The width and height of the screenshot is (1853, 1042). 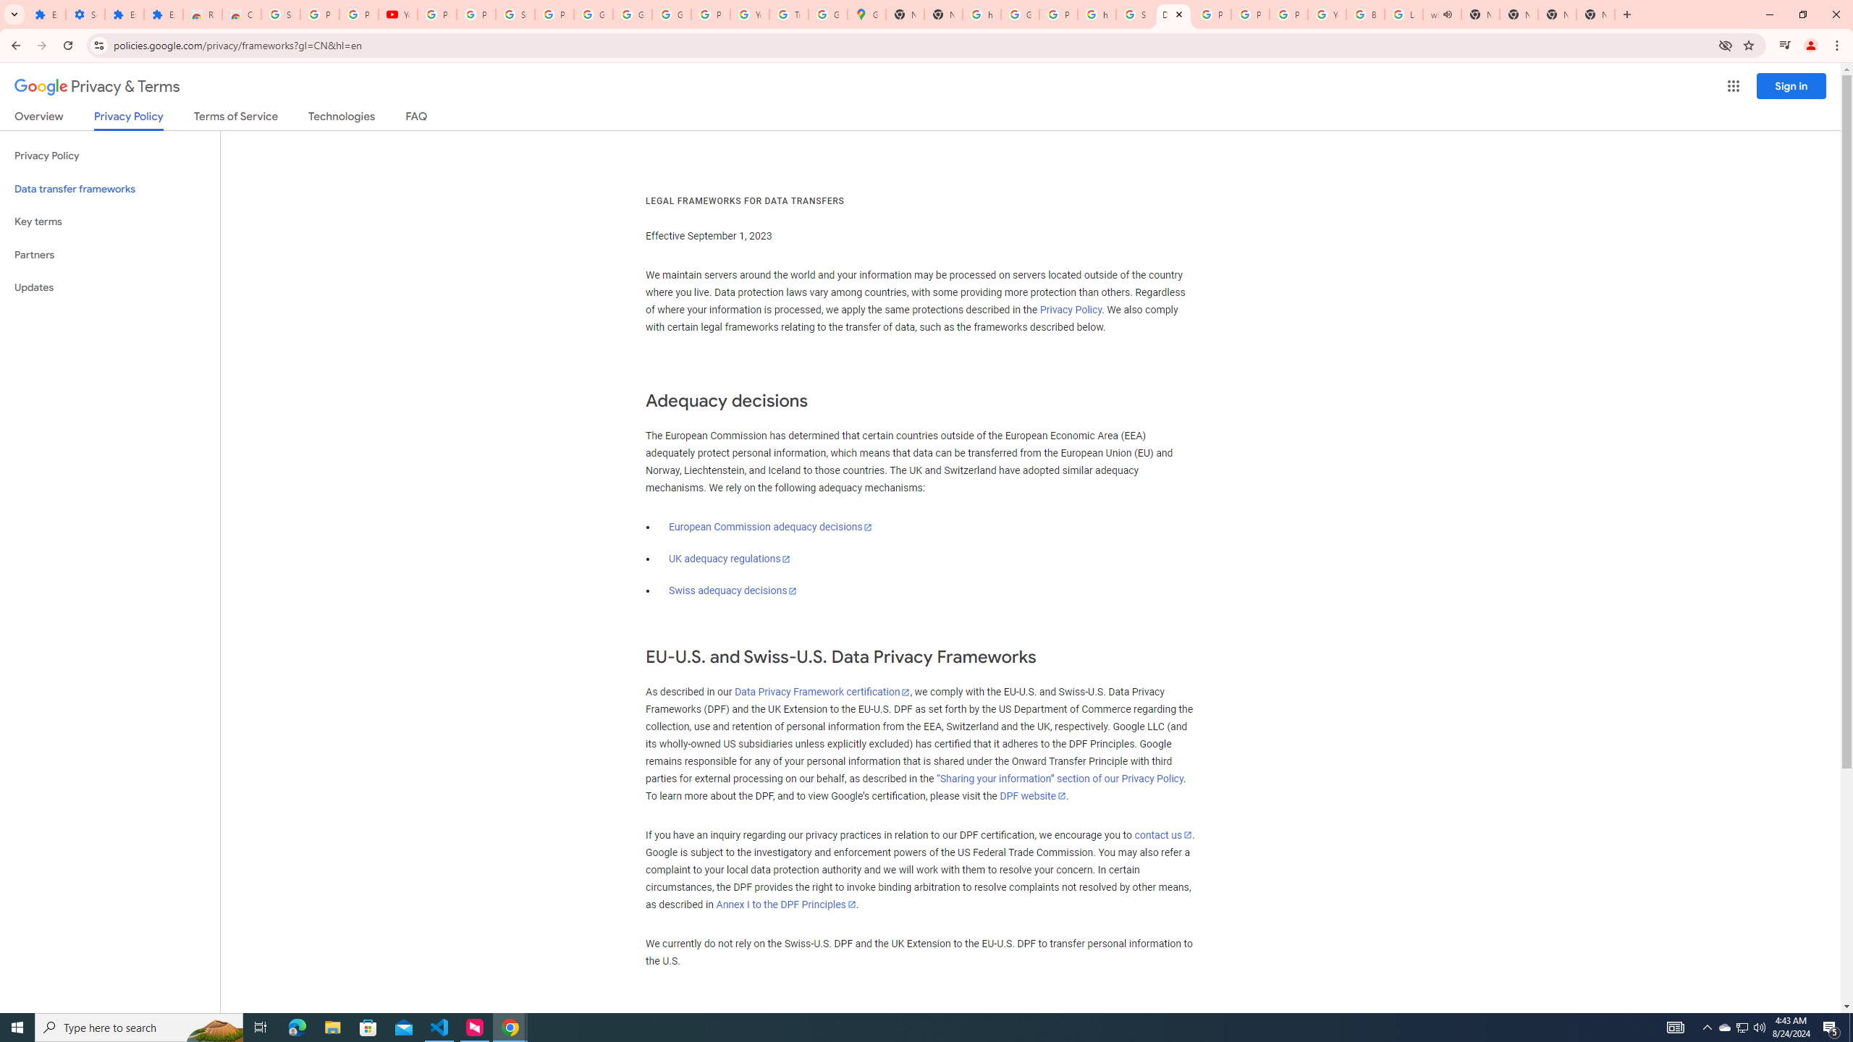 I want to click on YouTube, so click(x=398, y=14).